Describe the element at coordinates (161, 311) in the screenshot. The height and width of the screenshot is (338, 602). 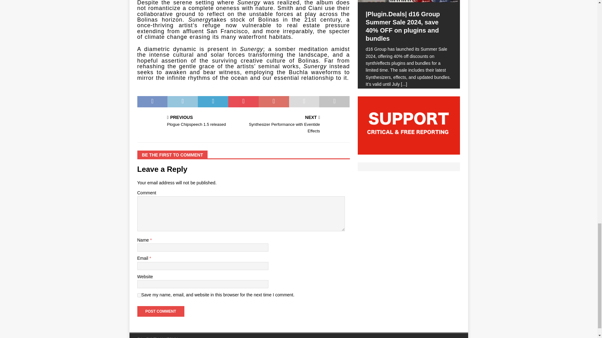
I see `Post Comment` at that location.